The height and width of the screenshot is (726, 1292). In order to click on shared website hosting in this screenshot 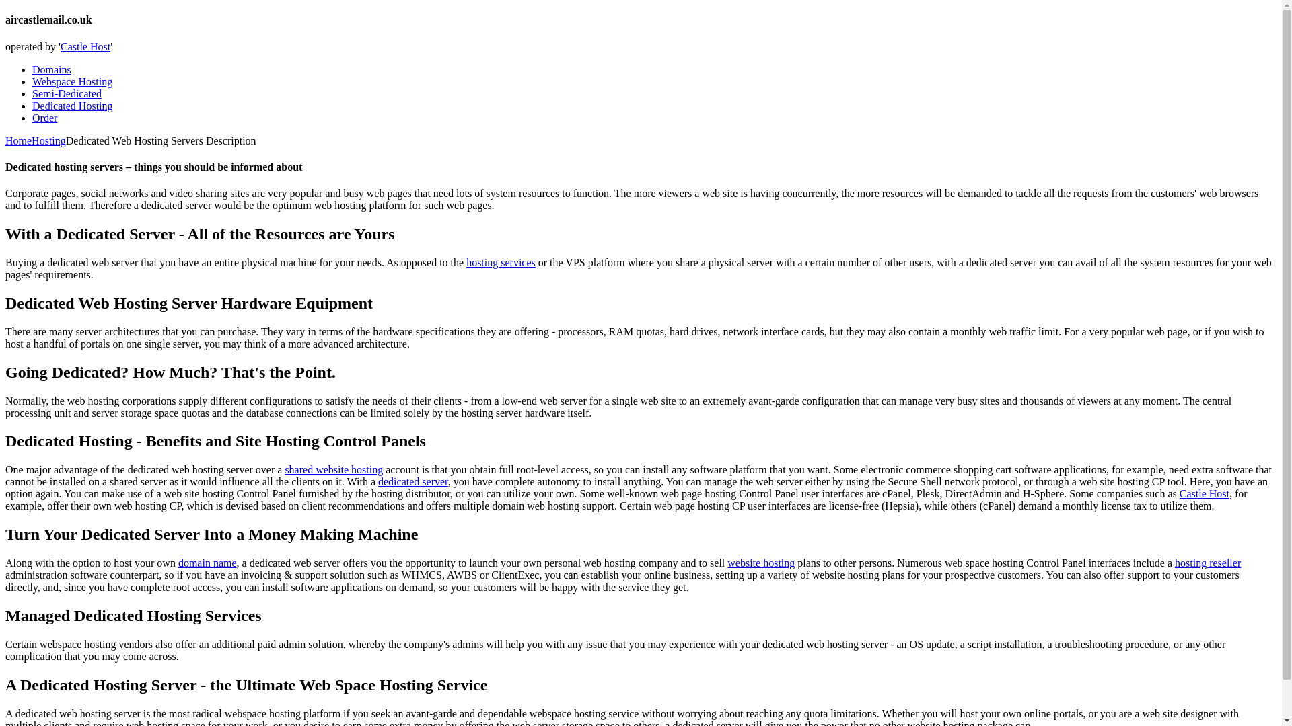, I will do `click(333, 469)`.